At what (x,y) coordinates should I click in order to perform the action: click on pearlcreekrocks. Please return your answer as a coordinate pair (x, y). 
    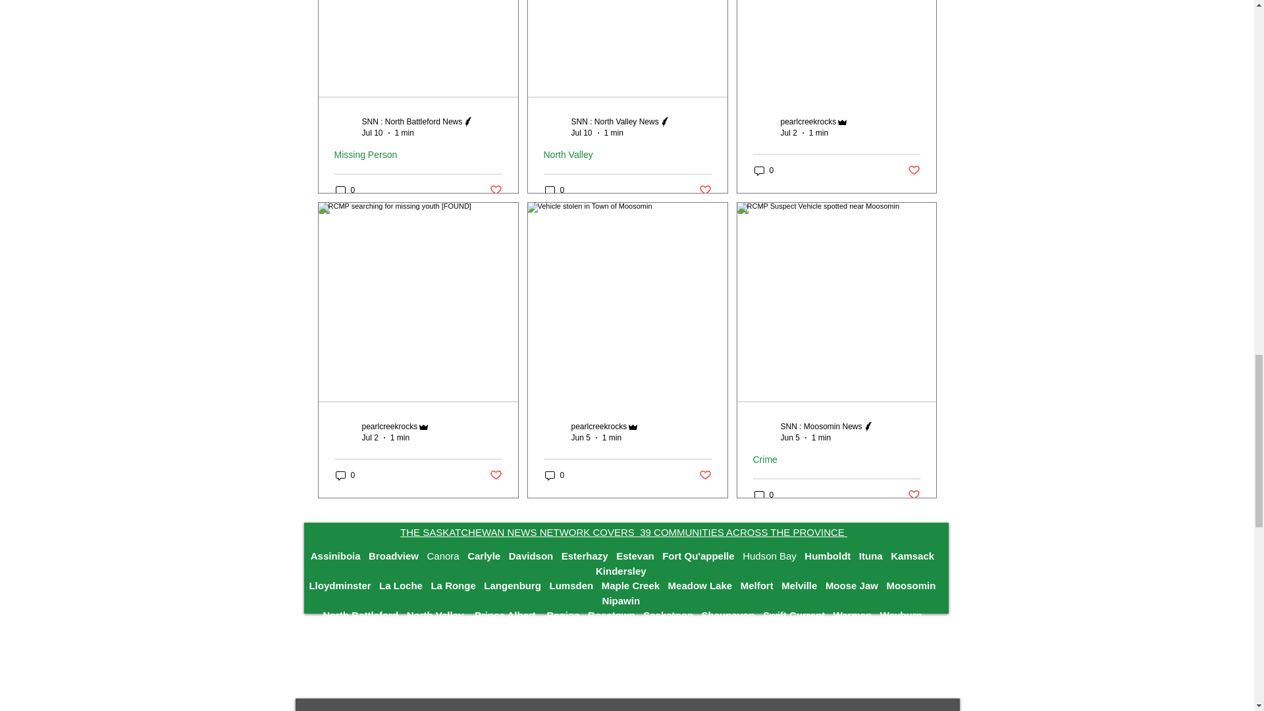
    Looking at the image, I should click on (599, 427).